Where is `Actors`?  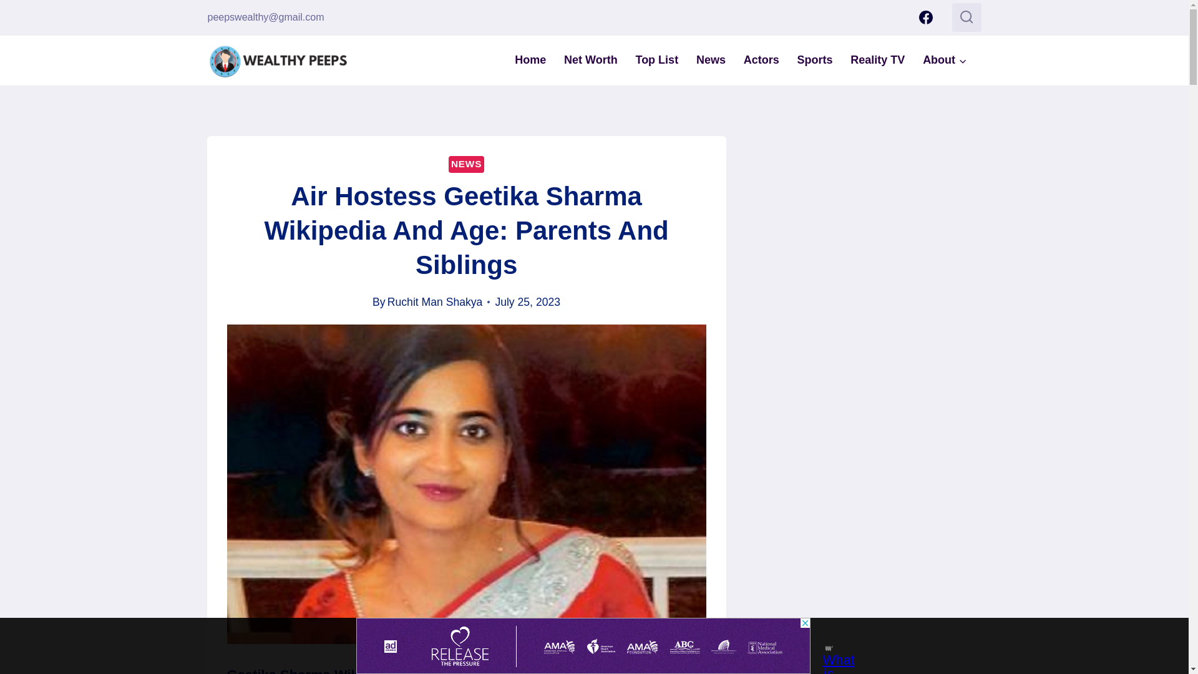 Actors is located at coordinates (761, 60).